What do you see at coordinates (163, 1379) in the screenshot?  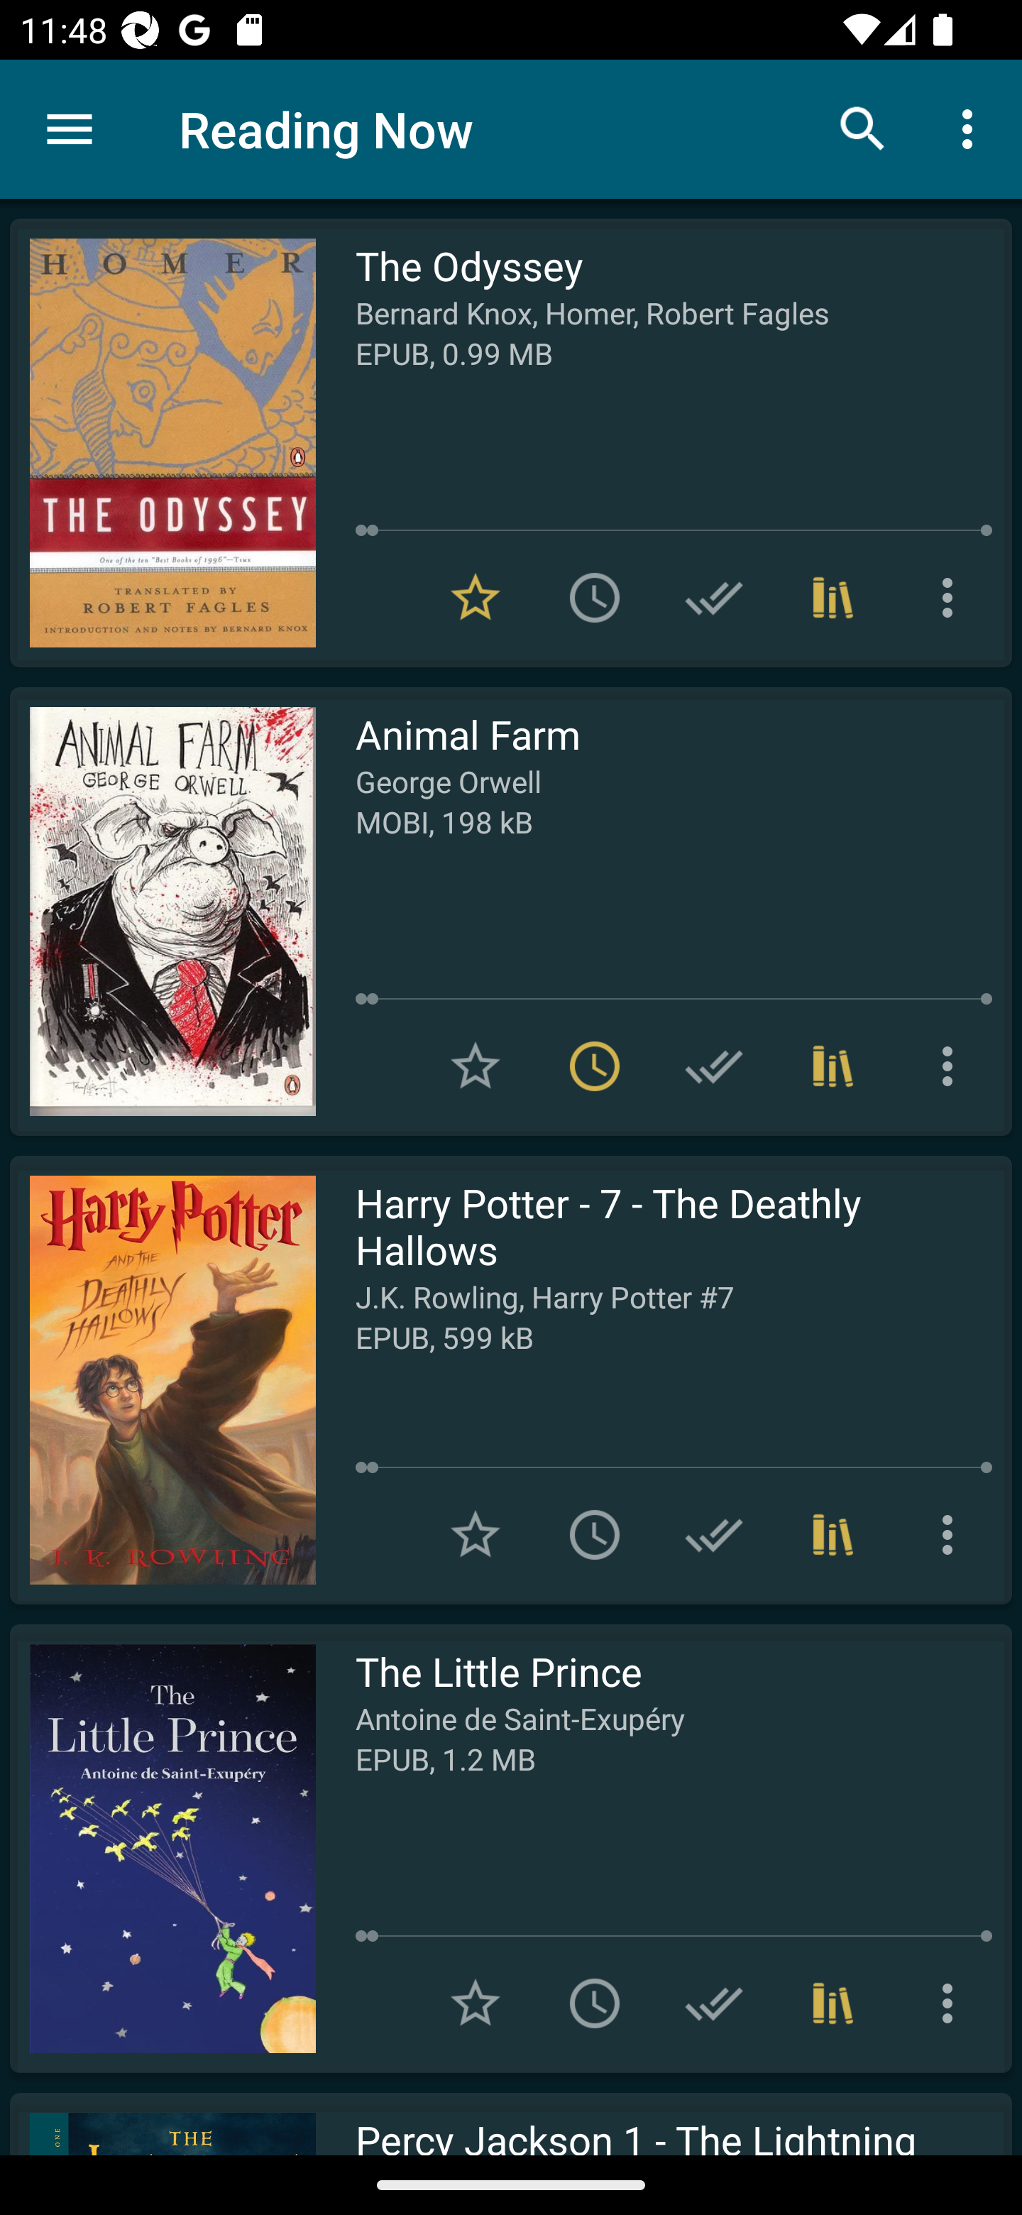 I see `Read Harry Potter - 7 - The Deathly Hallows` at bounding box center [163, 1379].